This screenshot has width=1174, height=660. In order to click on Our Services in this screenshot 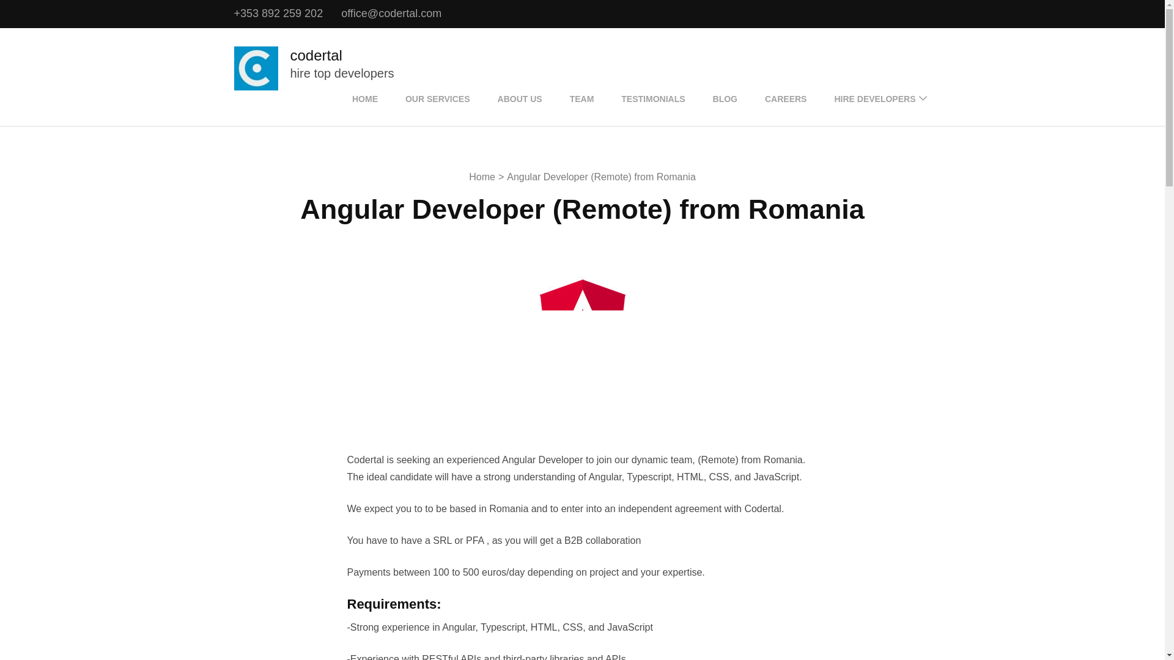, I will do `click(438, 99)`.